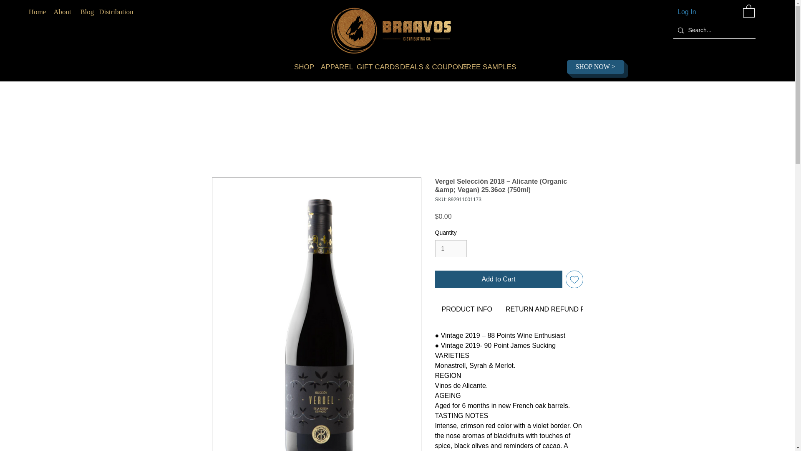 The image size is (801, 451). I want to click on Add to Cart, so click(498, 279).